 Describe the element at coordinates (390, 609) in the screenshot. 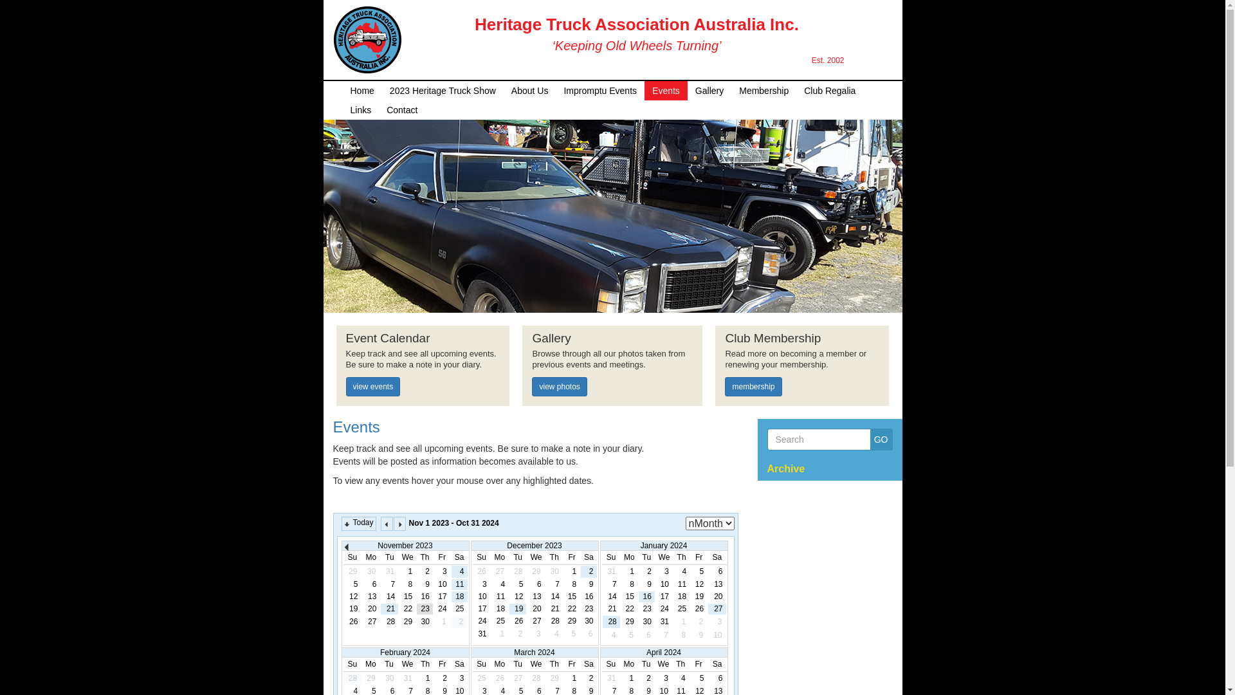

I see `21` at that location.